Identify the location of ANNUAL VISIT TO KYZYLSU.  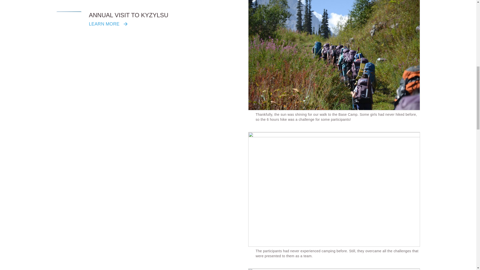
(128, 15).